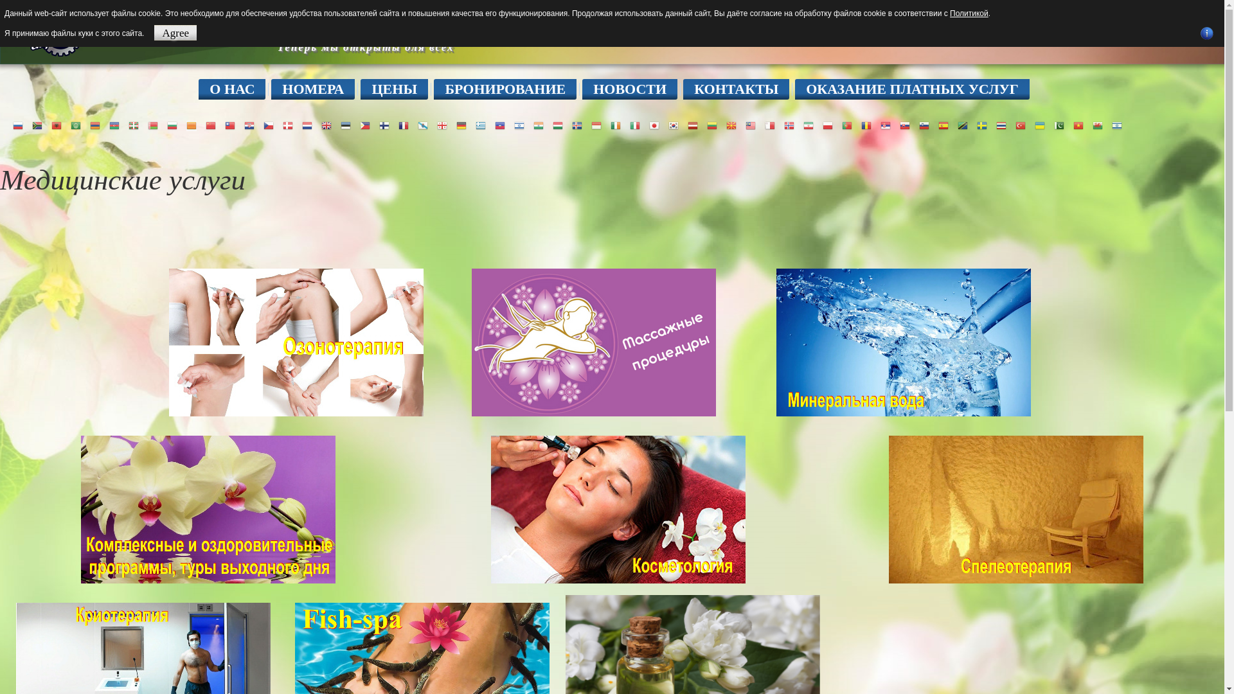 The height and width of the screenshot is (694, 1234). What do you see at coordinates (616, 125) in the screenshot?
I see `Irish` at bounding box center [616, 125].